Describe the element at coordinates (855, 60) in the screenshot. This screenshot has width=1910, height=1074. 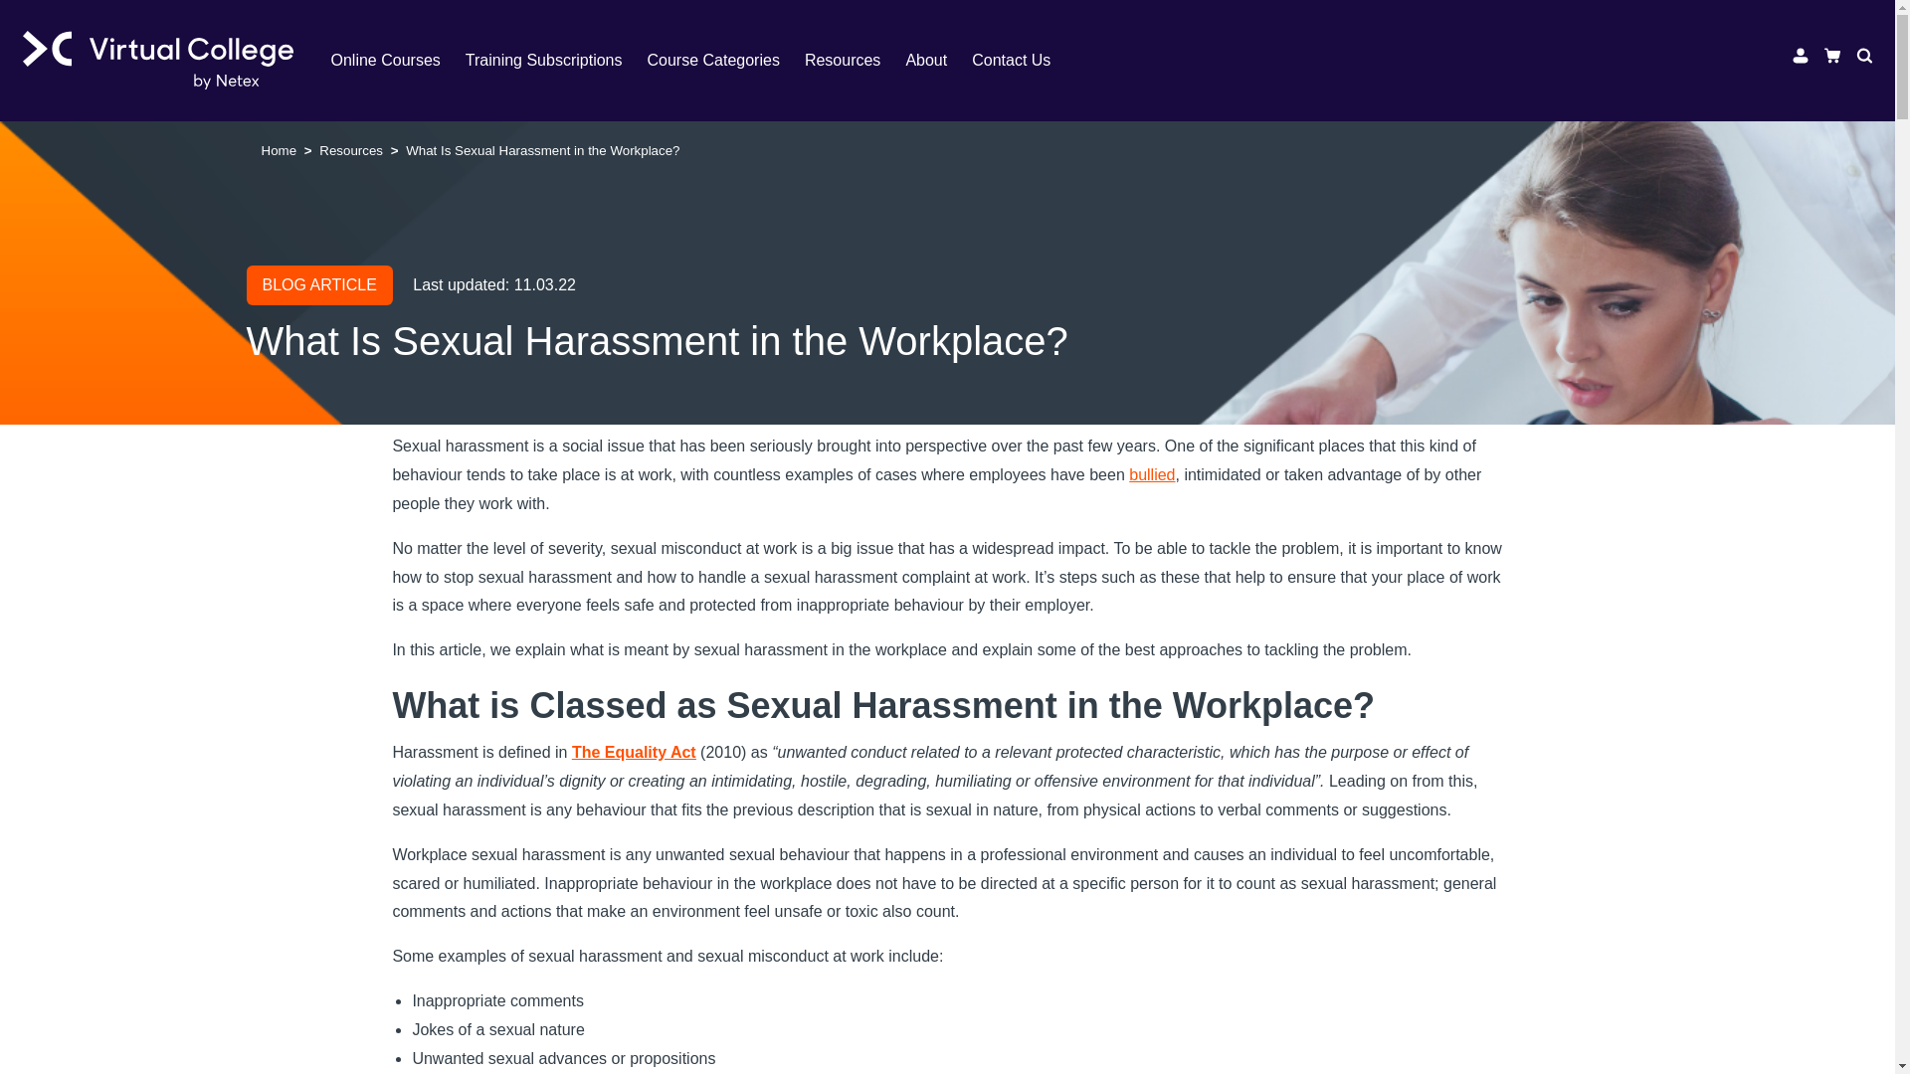
I see `Resources` at that location.